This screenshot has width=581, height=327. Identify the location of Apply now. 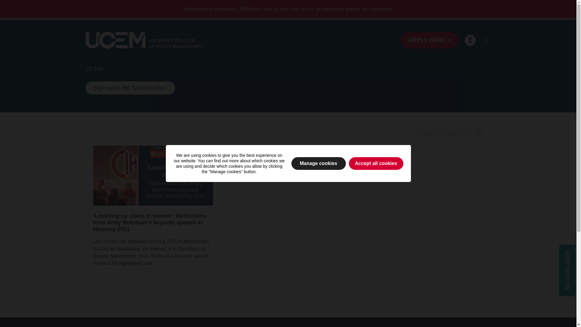
(429, 40).